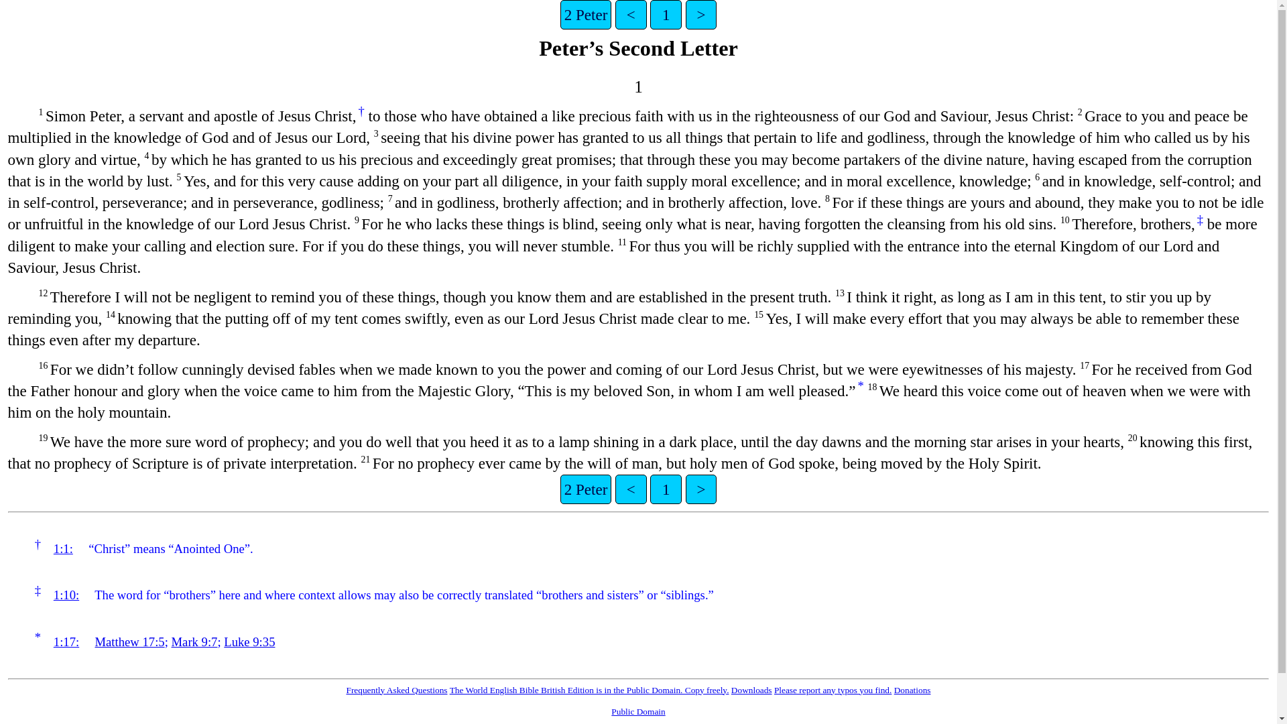  Describe the element at coordinates (666, 489) in the screenshot. I see `1` at that location.